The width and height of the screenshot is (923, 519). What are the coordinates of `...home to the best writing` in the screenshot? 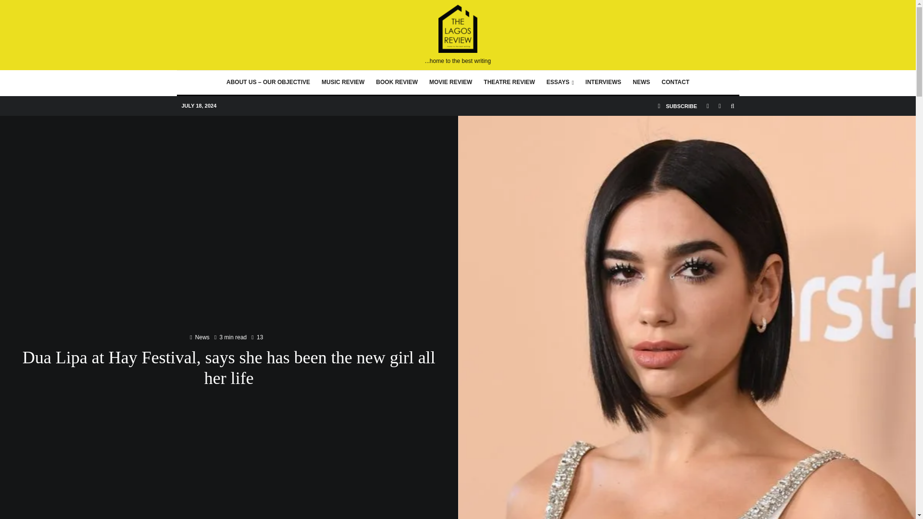 It's located at (458, 35).